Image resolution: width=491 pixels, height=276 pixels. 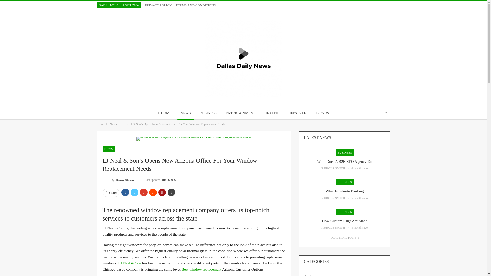 What do you see at coordinates (113, 124) in the screenshot?
I see `News` at bounding box center [113, 124].